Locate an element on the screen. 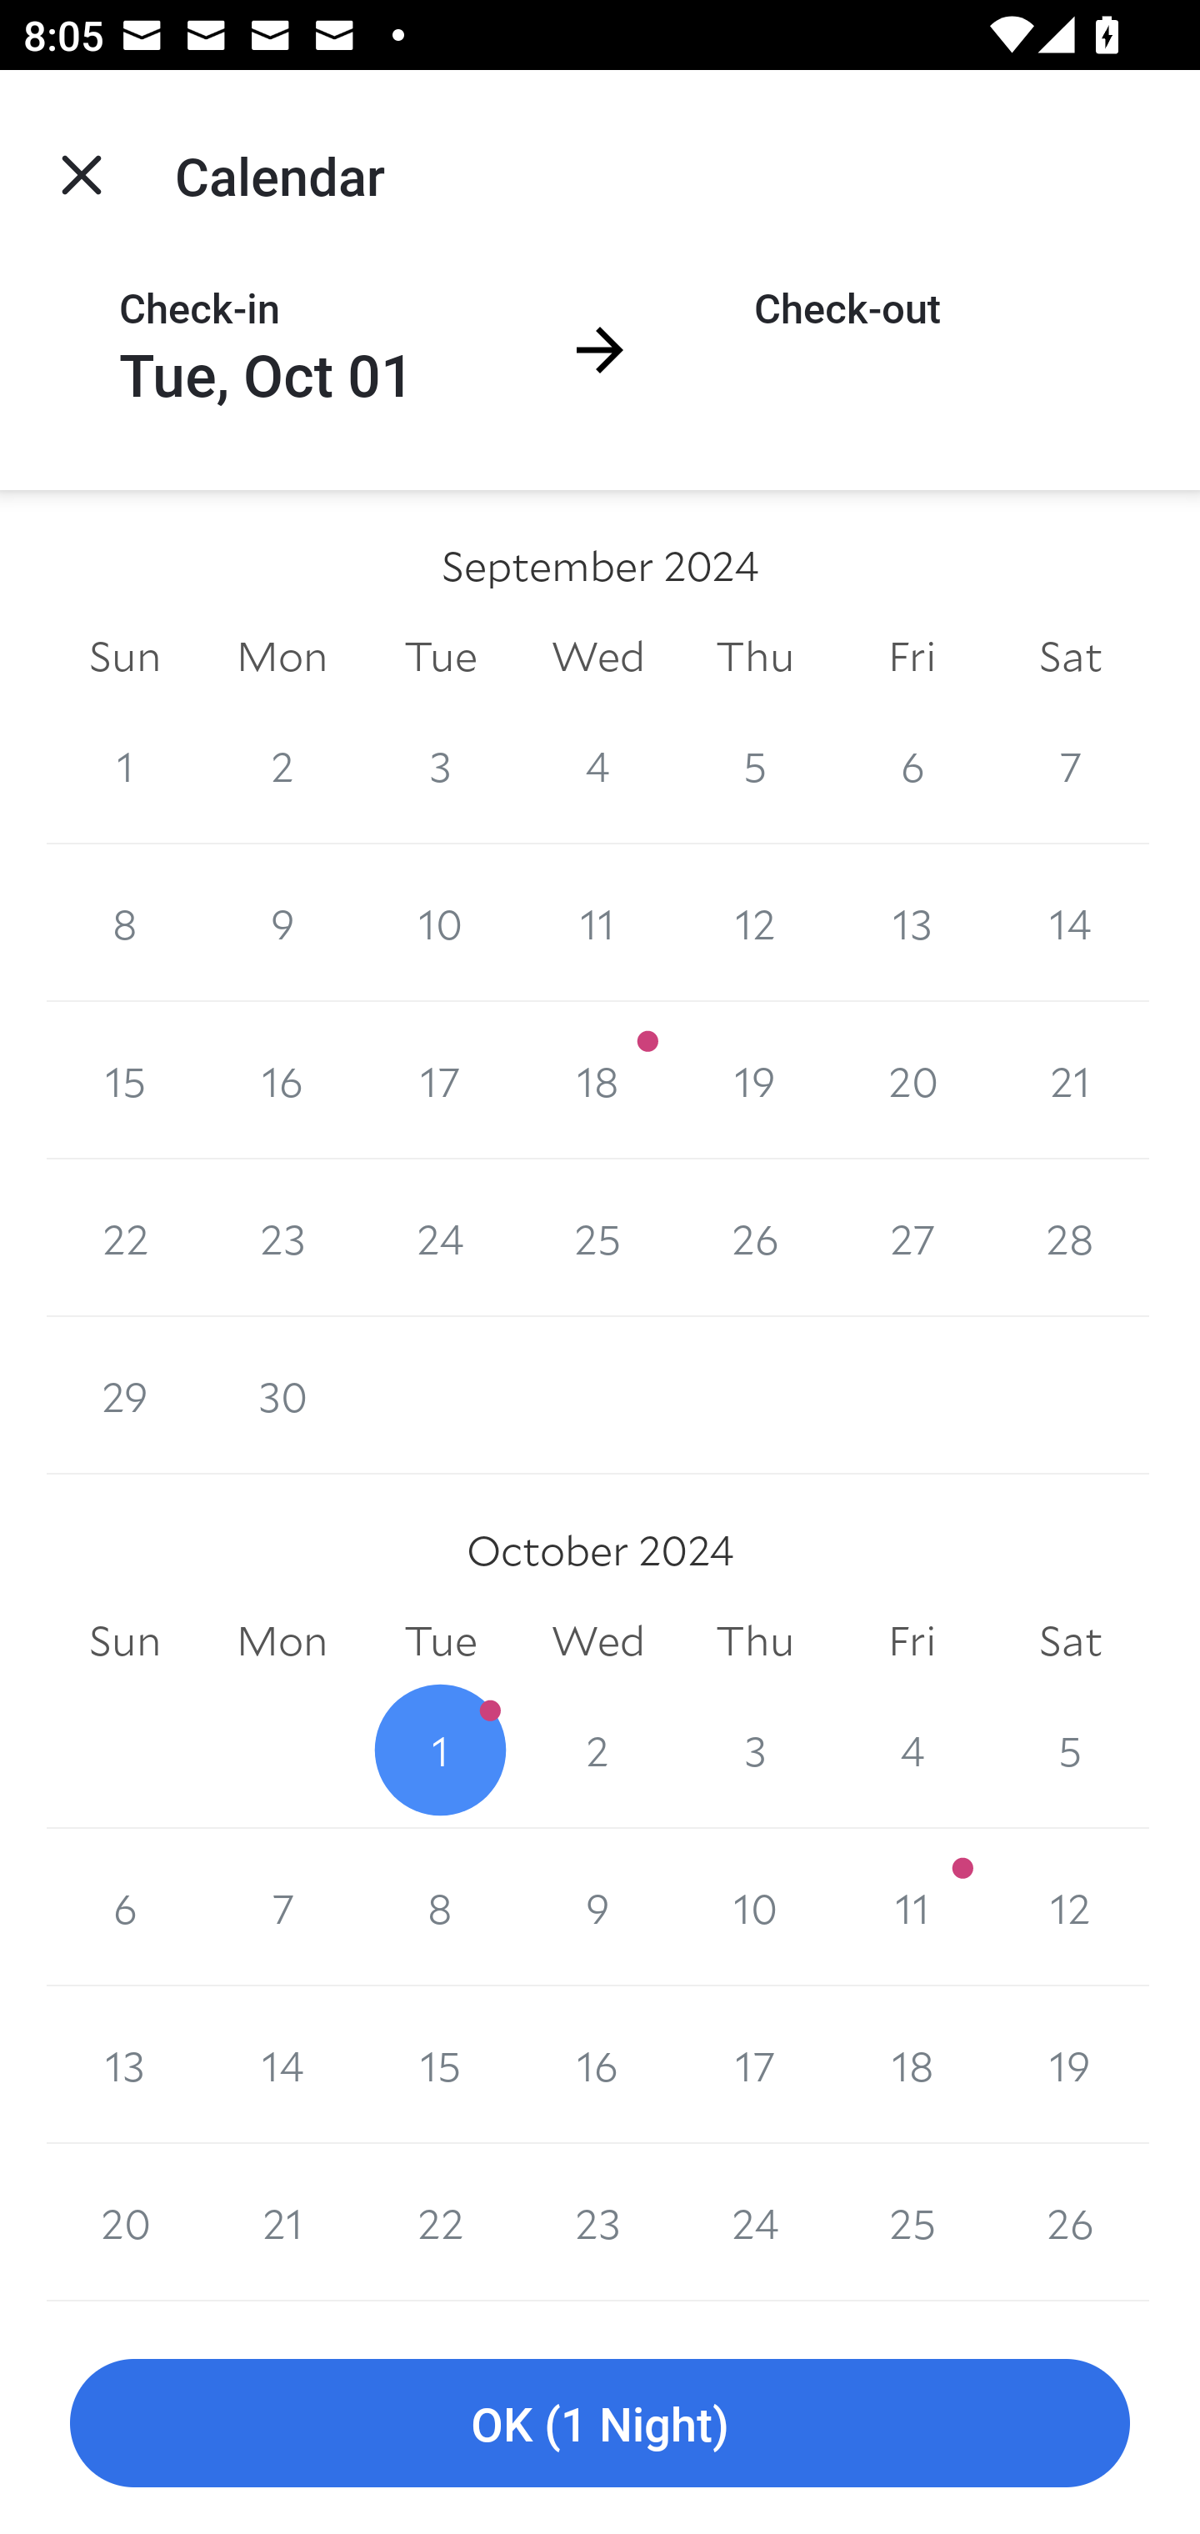 Image resolution: width=1200 pixels, height=2534 pixels. 12 12 September 2024 is located at coordinates (755, 922).